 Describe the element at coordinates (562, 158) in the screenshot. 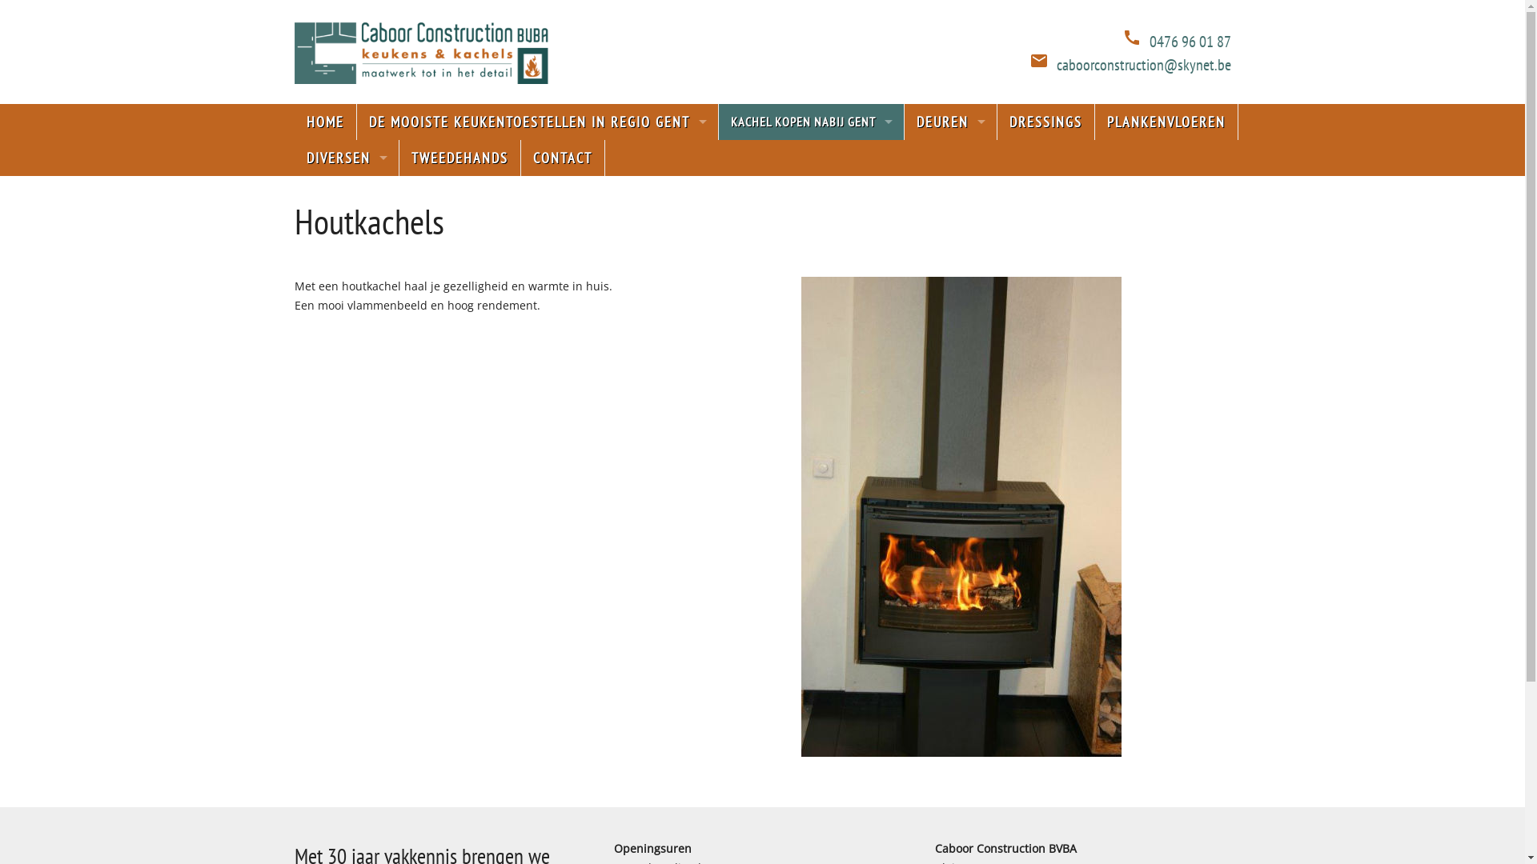

I see `CONTACT` at that location.